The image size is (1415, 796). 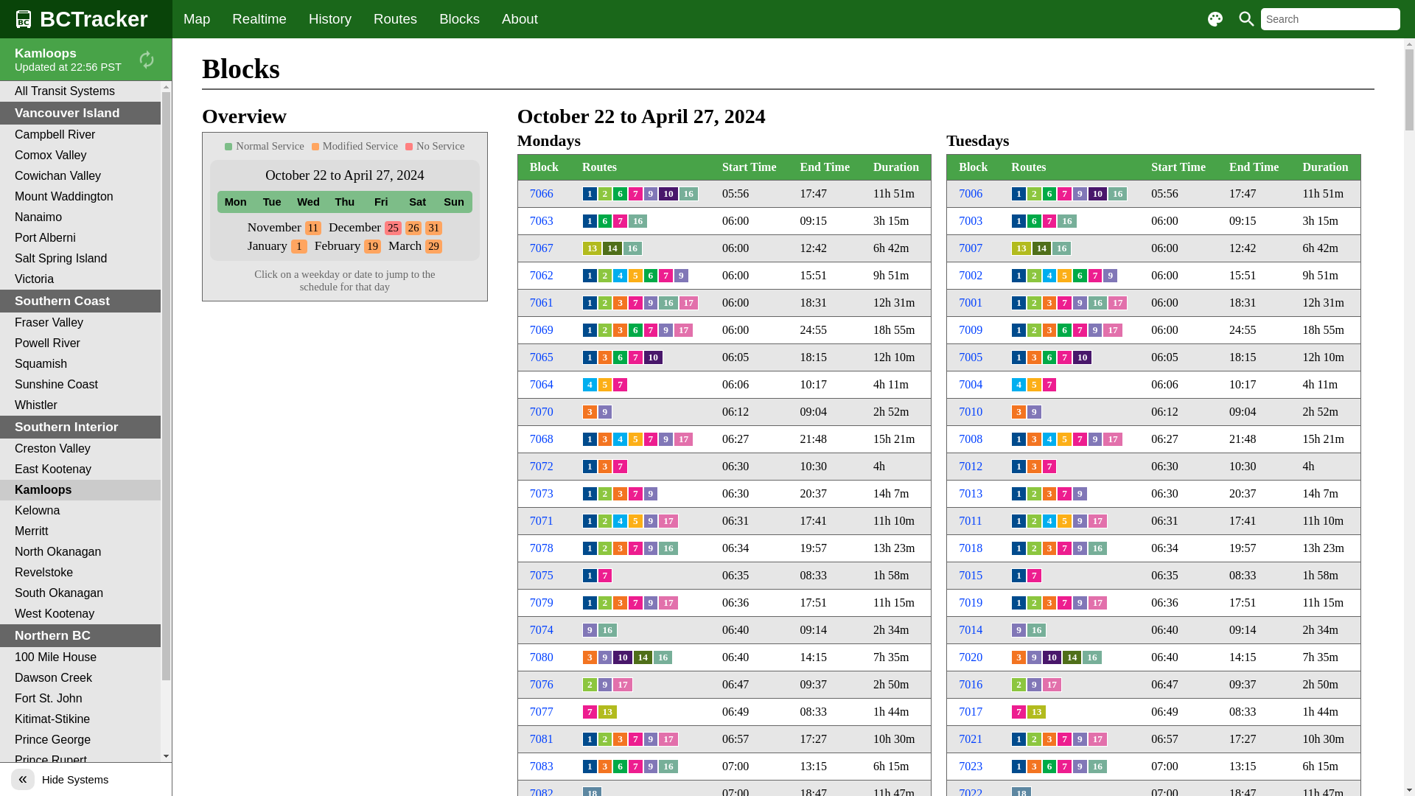 I want to click on 31, so click(x=433, y=228).